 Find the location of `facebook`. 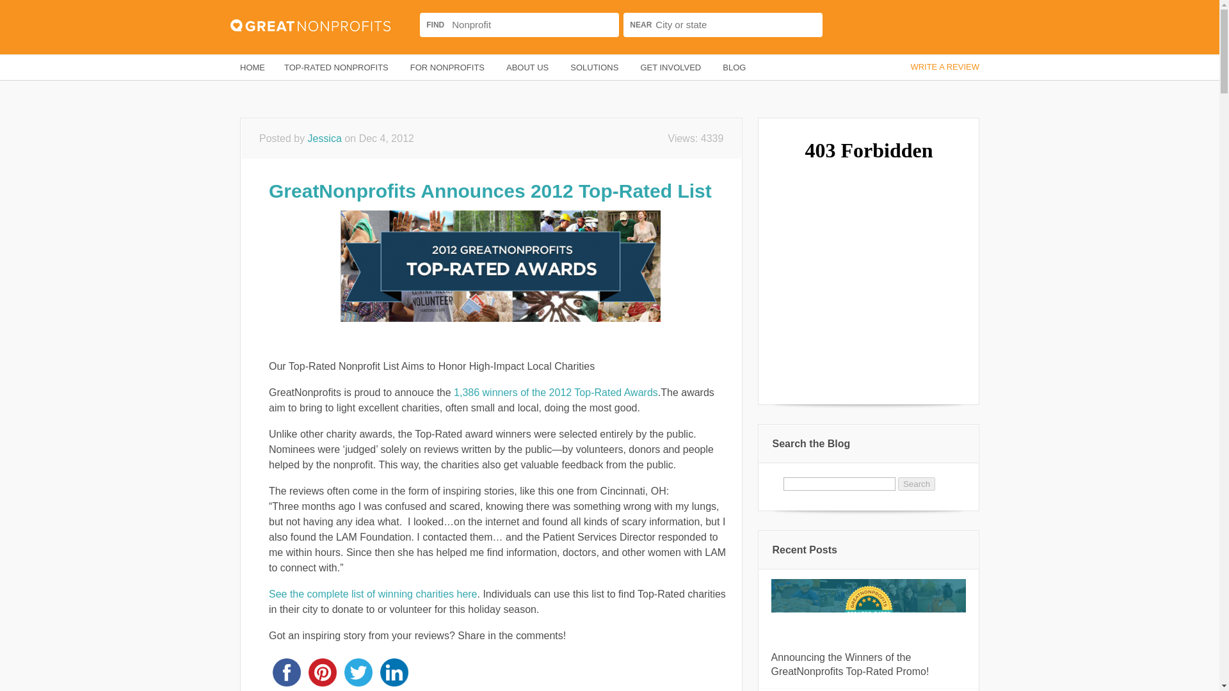

facebook is located at coordinates (287, 672).